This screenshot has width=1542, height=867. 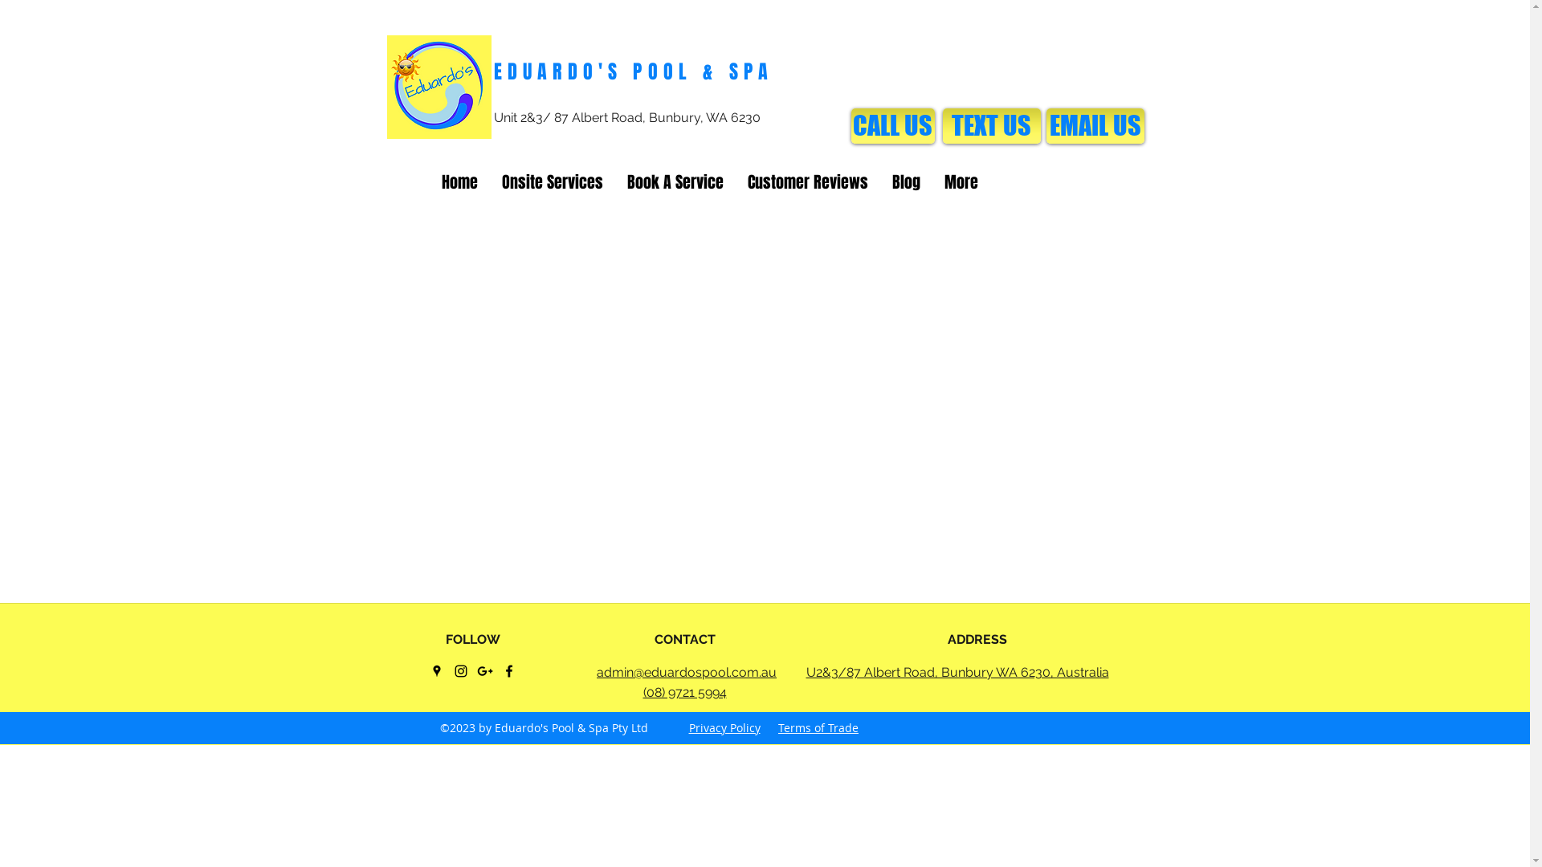 I want to click on Customer Reviews, so click(x=808, y=182).